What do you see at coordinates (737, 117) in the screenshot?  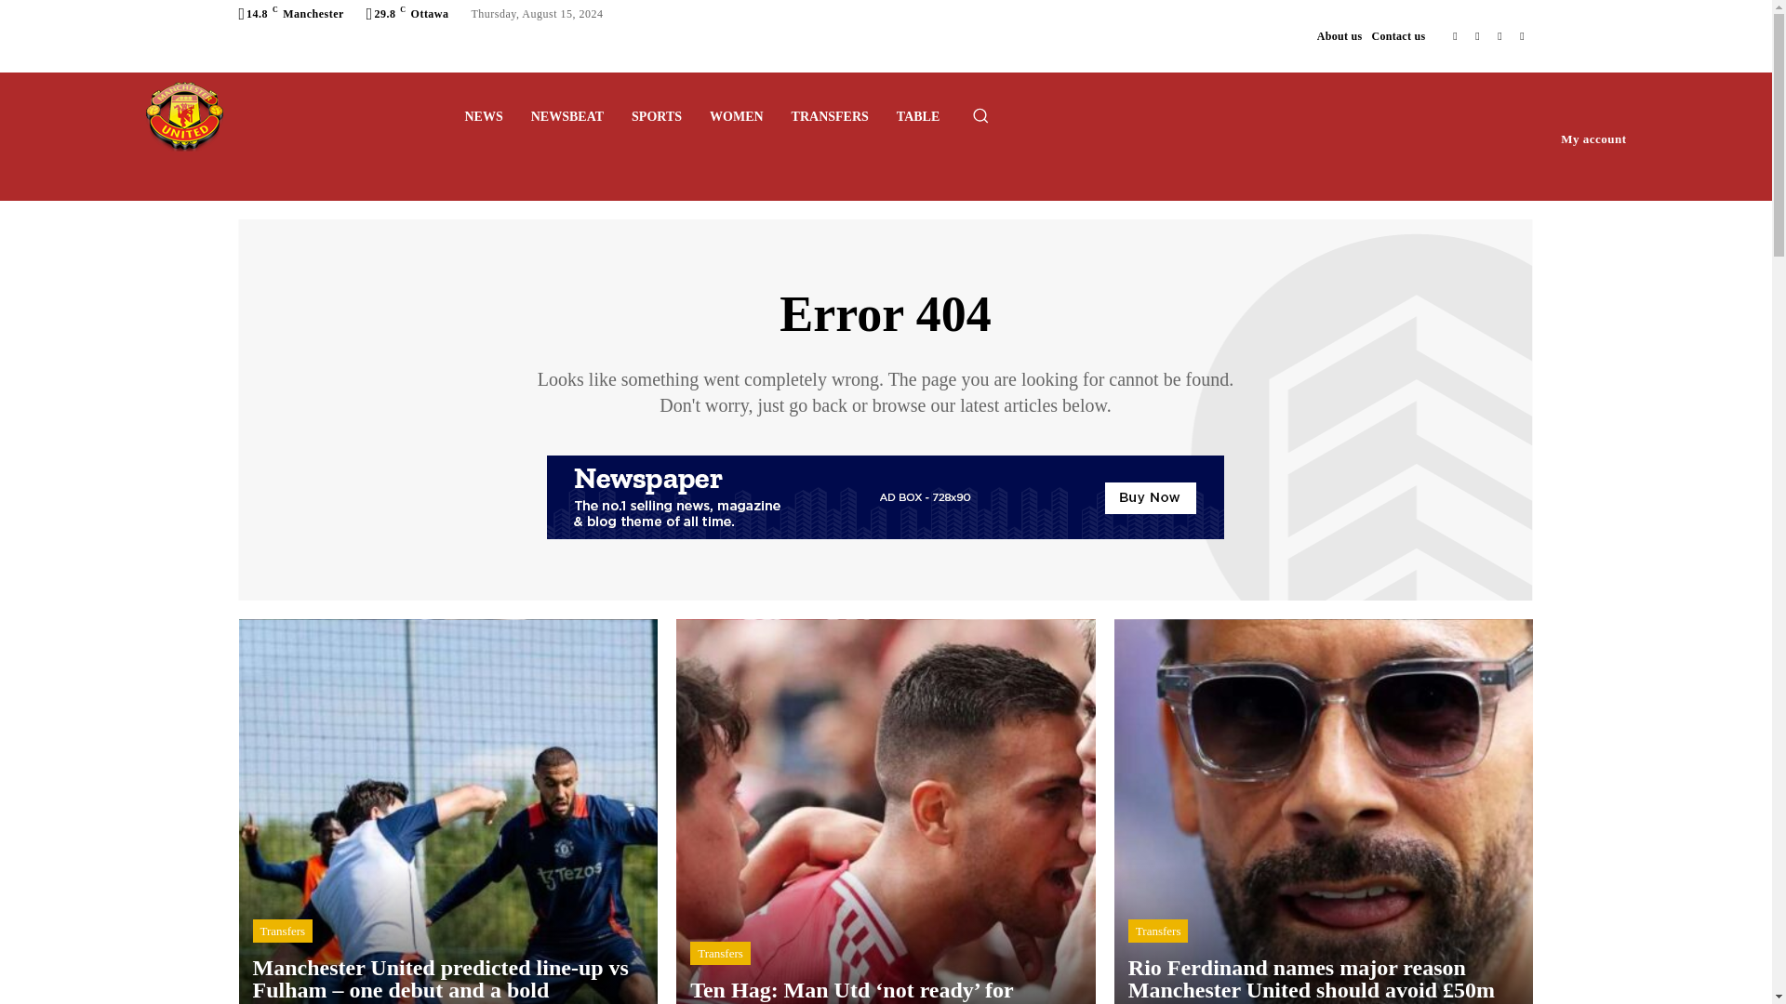 I see `WOMEN` at bounding box center [737, 117].